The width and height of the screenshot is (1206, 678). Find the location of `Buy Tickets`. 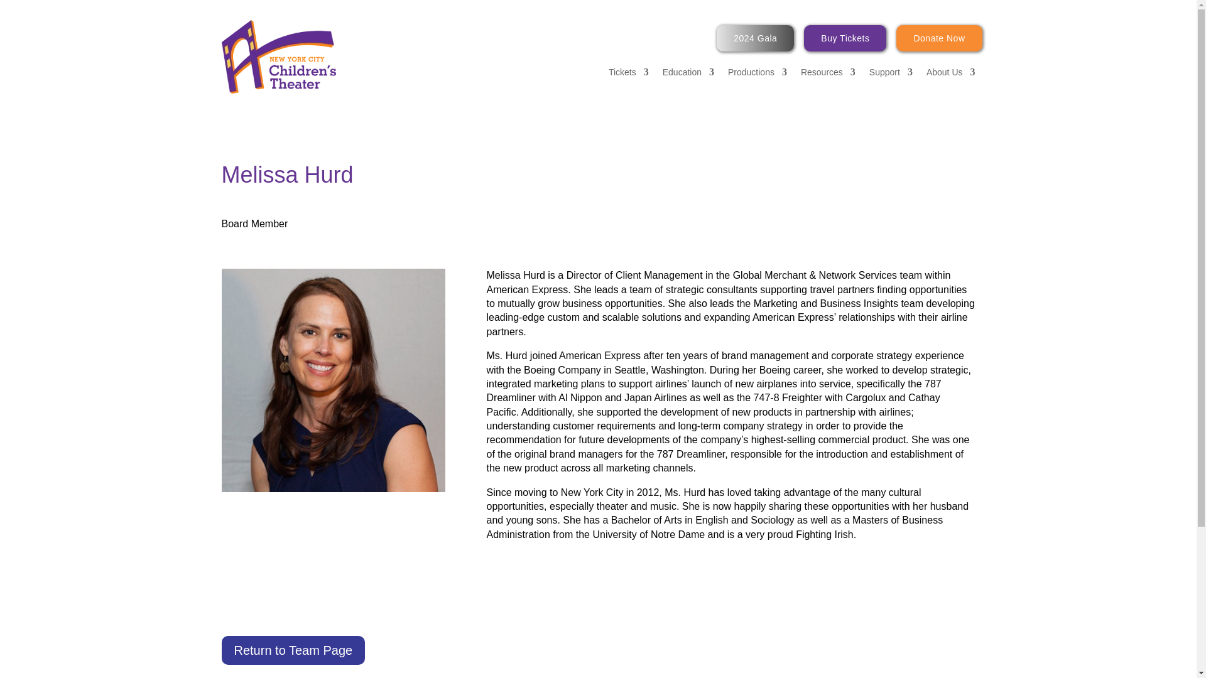

Buy Tickets is located at coordinates (845, 38).